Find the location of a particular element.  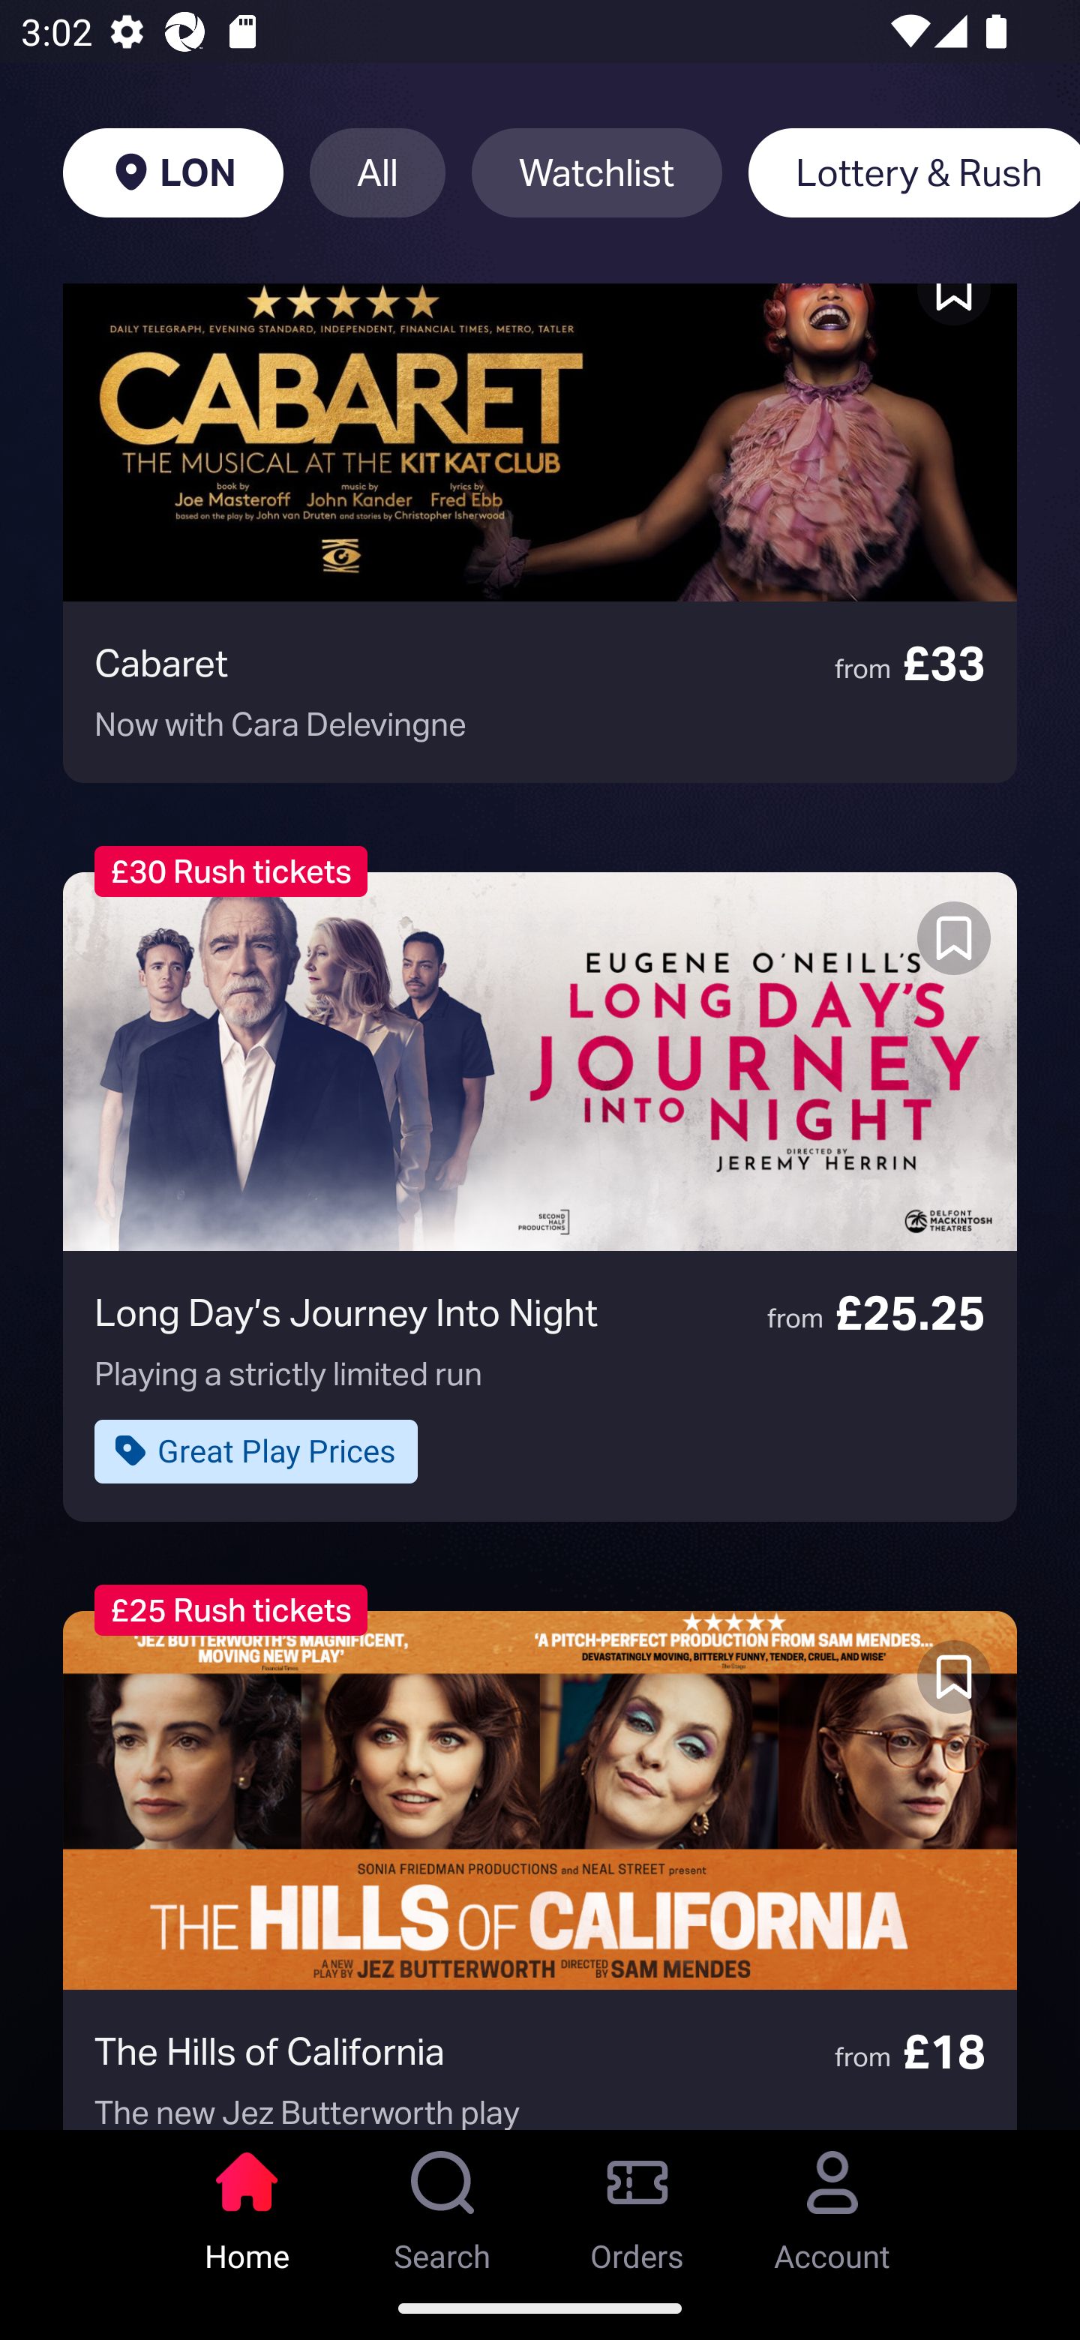

Cabaret from £33 Now with Cara Delevingne is located at coordinates (540, 533).